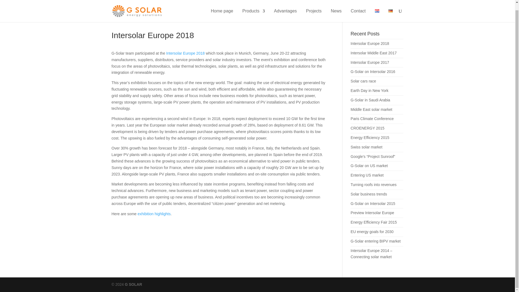 This screenshot has height=292, width=519. I want to click on Intersolar Europe 2018, so click(370, 43).